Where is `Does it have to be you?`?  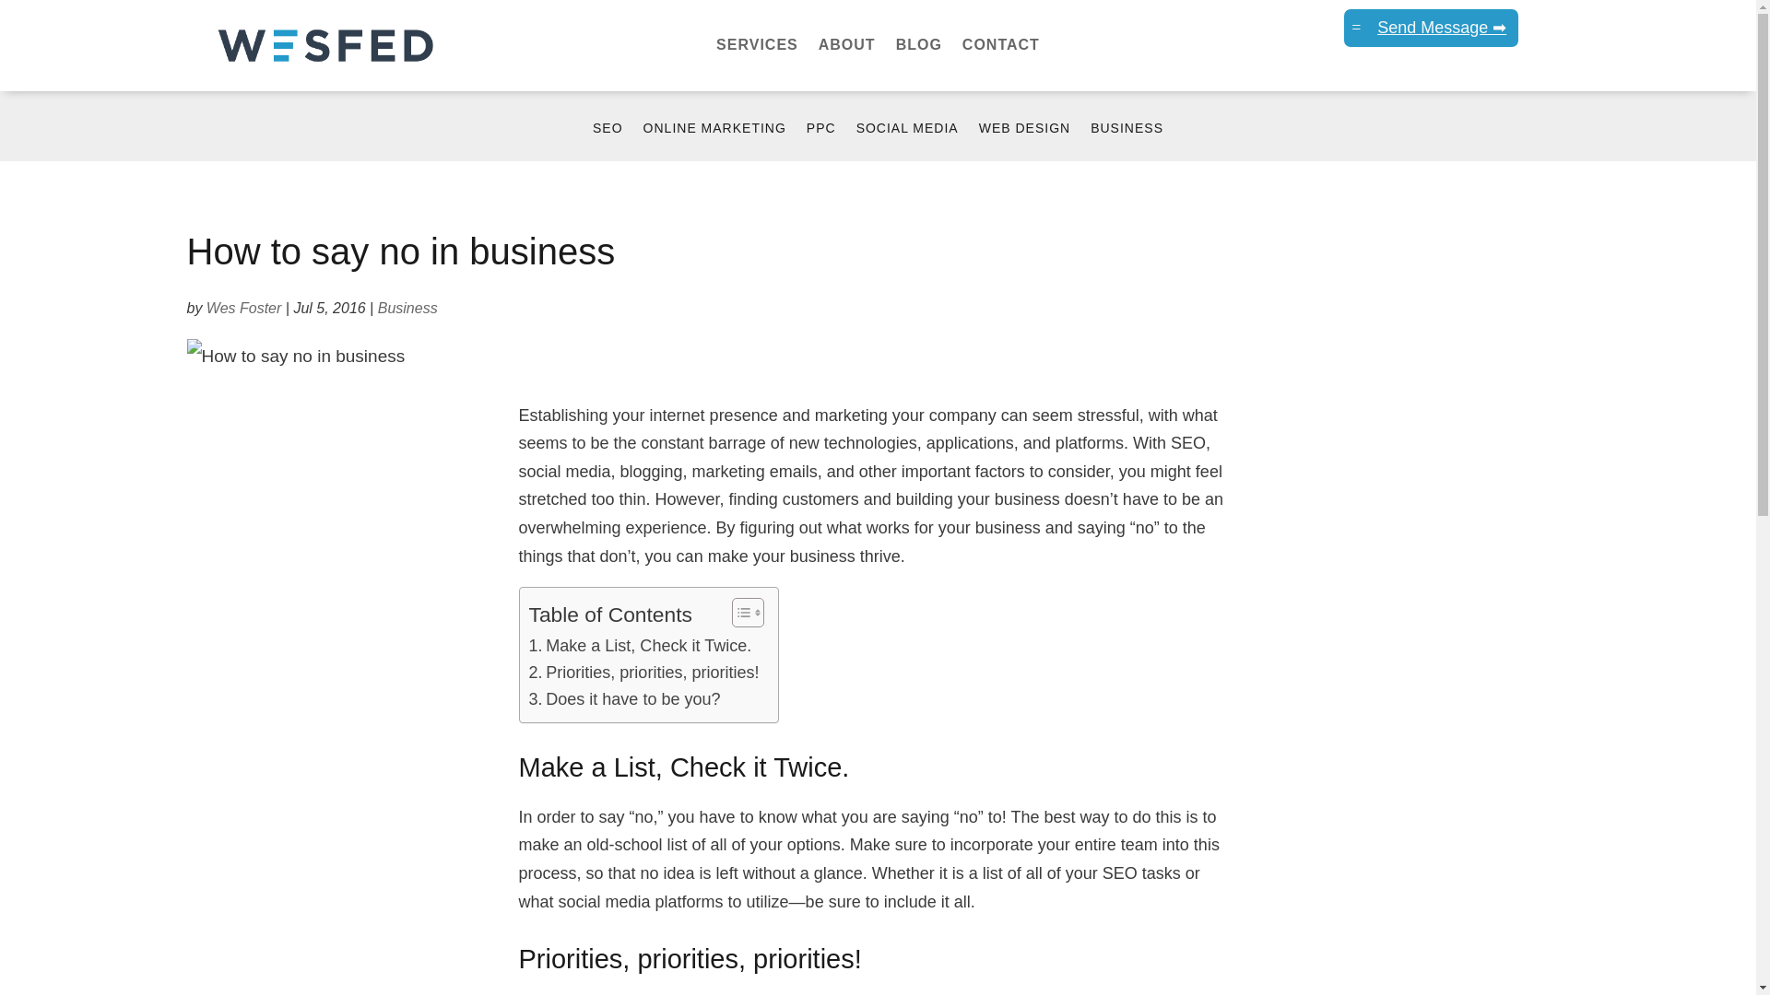
Does it have to be you? is located at coordinates (625, 700).